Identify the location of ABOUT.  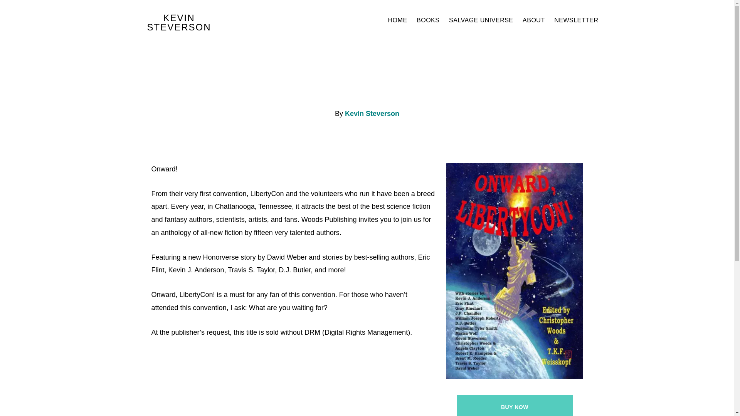
(533, 20).